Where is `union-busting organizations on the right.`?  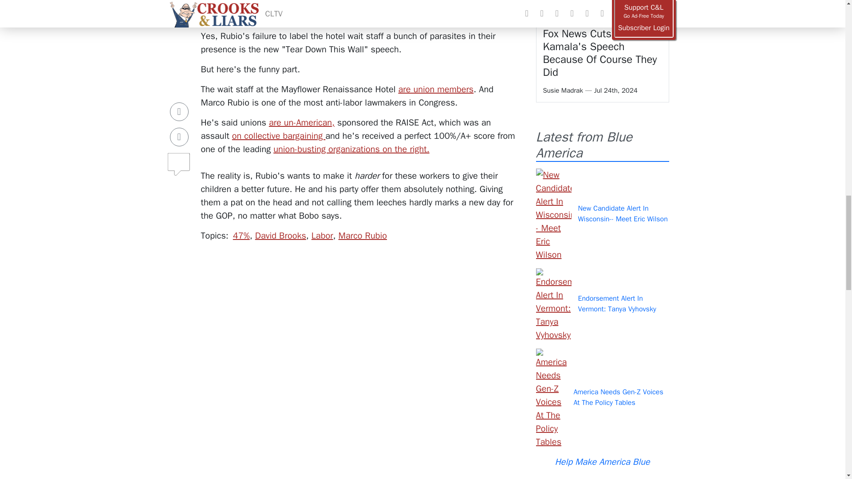 union-busting organizations on the right. is located at coordinates (351, 149).